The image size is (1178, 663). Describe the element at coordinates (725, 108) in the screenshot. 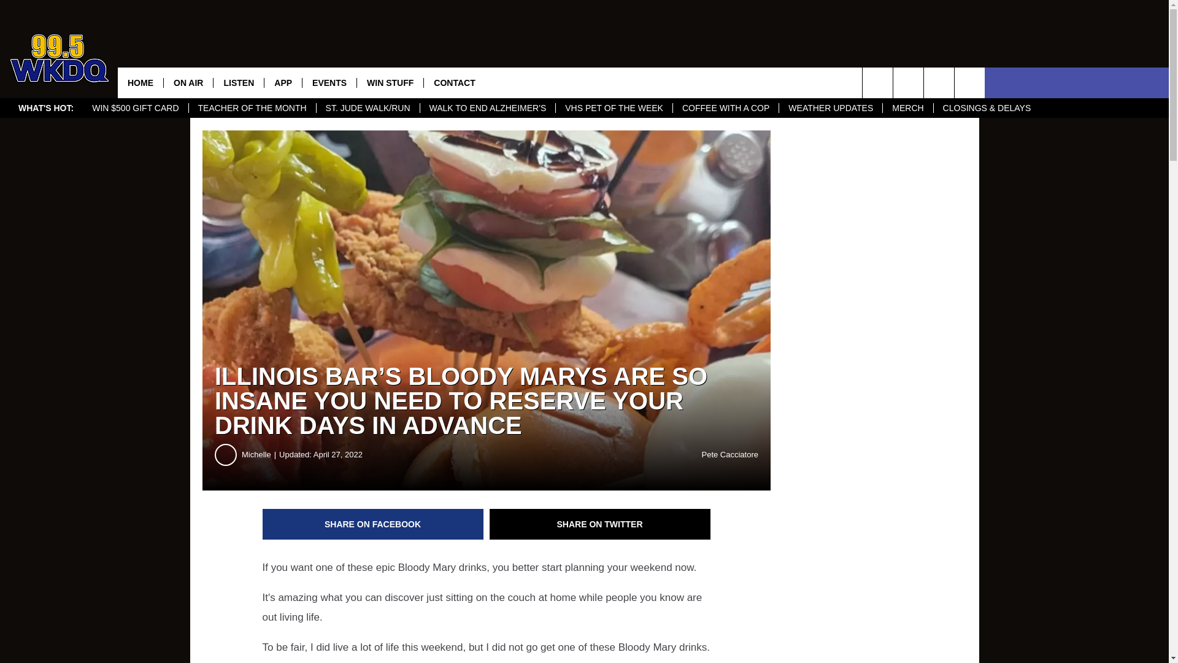

I see `COFFEE WITH A COP` at that location.